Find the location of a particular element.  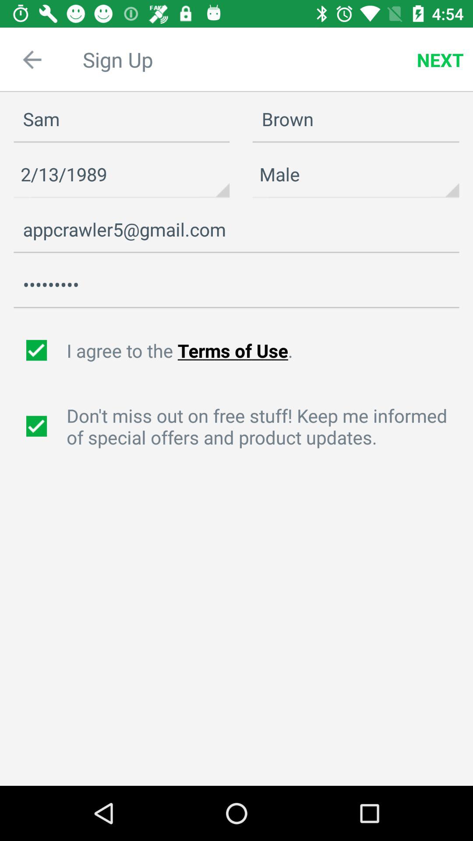

click on the second check box is located at coordinates (38, 426).